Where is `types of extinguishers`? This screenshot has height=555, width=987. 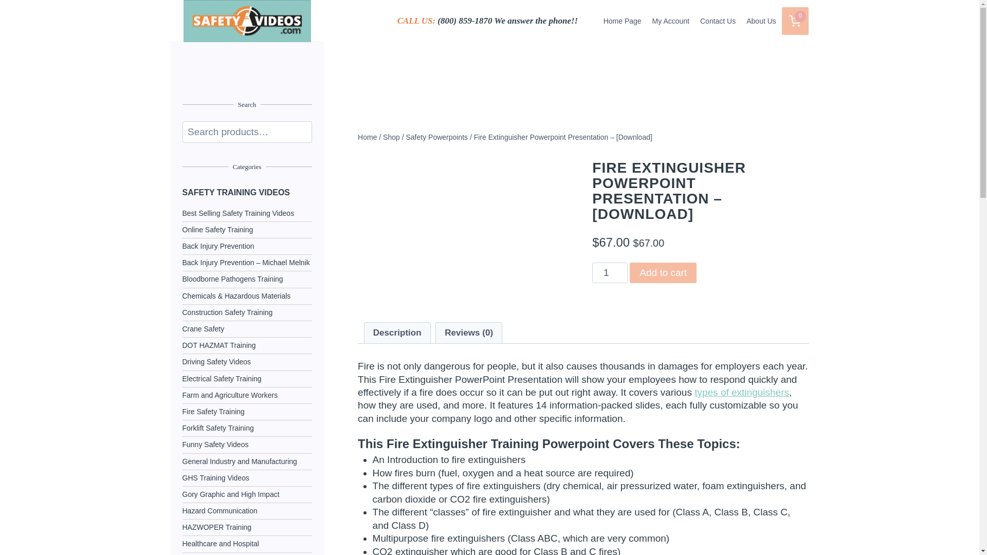 types of extinguishers is located at coordinates (741, 392).